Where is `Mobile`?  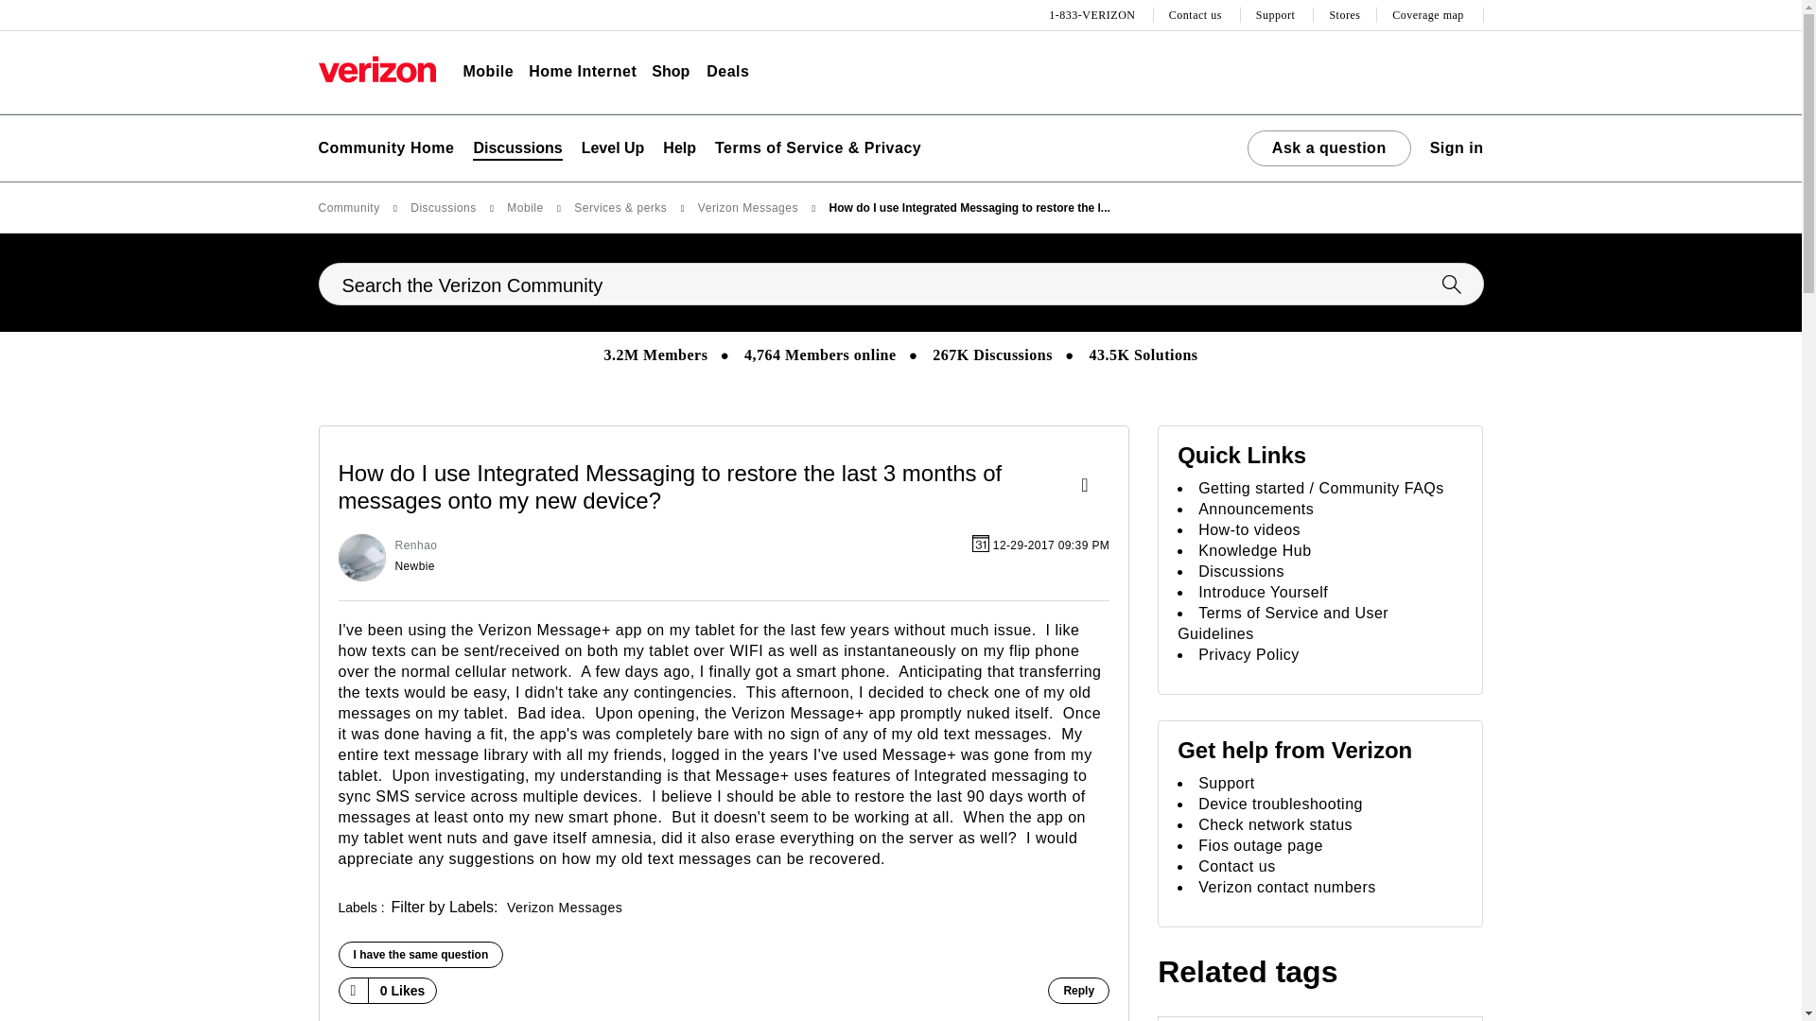 Mobile is located at coordinates (488, 72).